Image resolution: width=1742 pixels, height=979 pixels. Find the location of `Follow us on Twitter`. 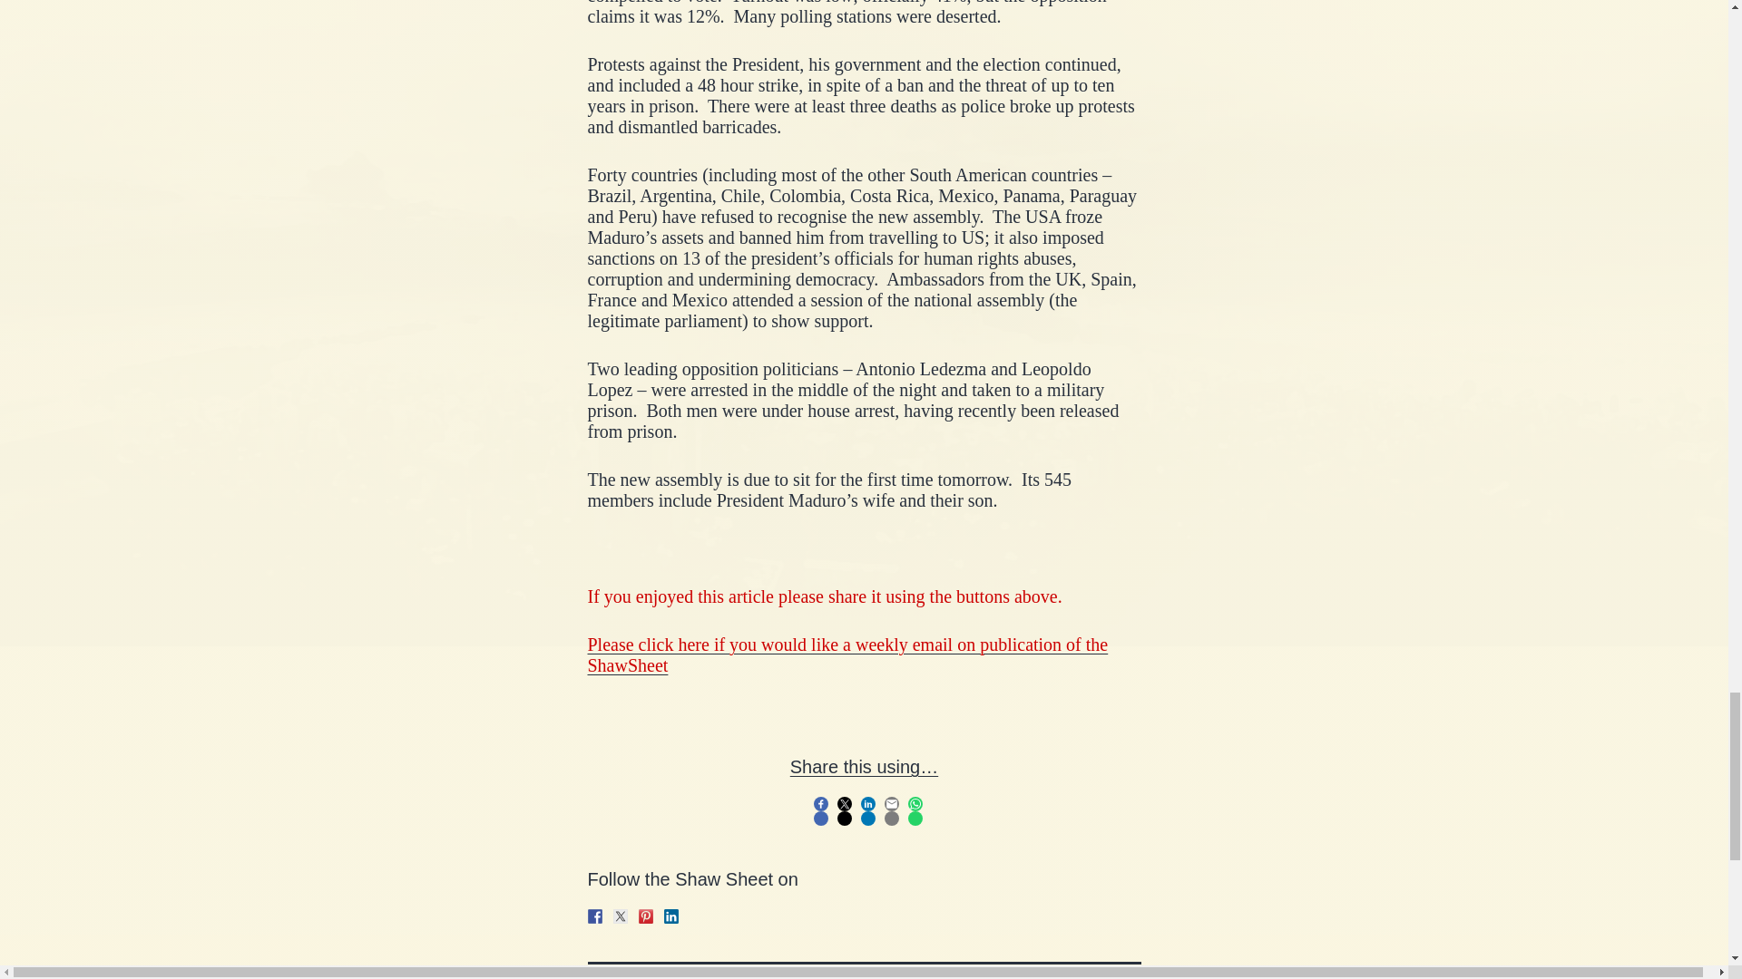

Follow us on Twitter is located at coordinates (620, 916).